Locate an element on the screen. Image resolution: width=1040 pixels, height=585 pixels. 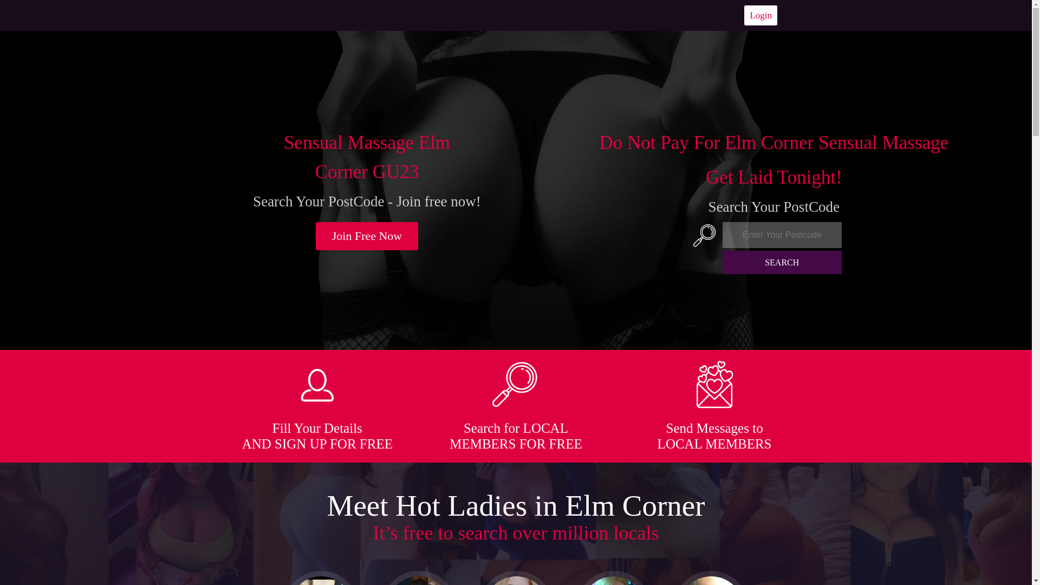
Login is located at coordinates (760, 15).